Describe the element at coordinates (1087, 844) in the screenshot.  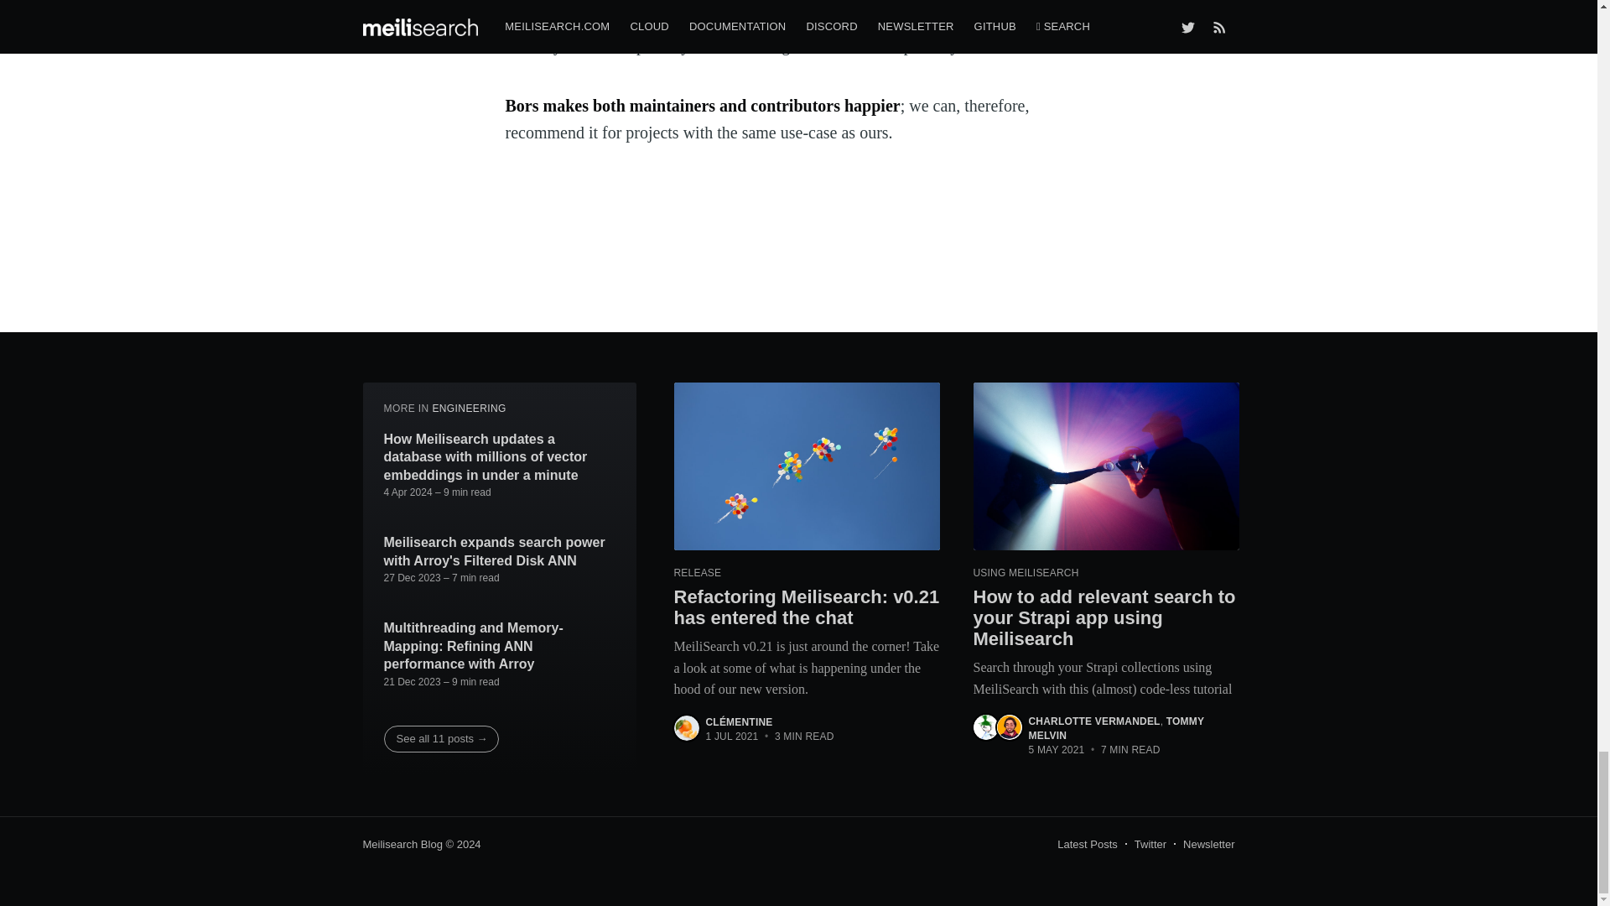
I see `Latest Posts` at that location.